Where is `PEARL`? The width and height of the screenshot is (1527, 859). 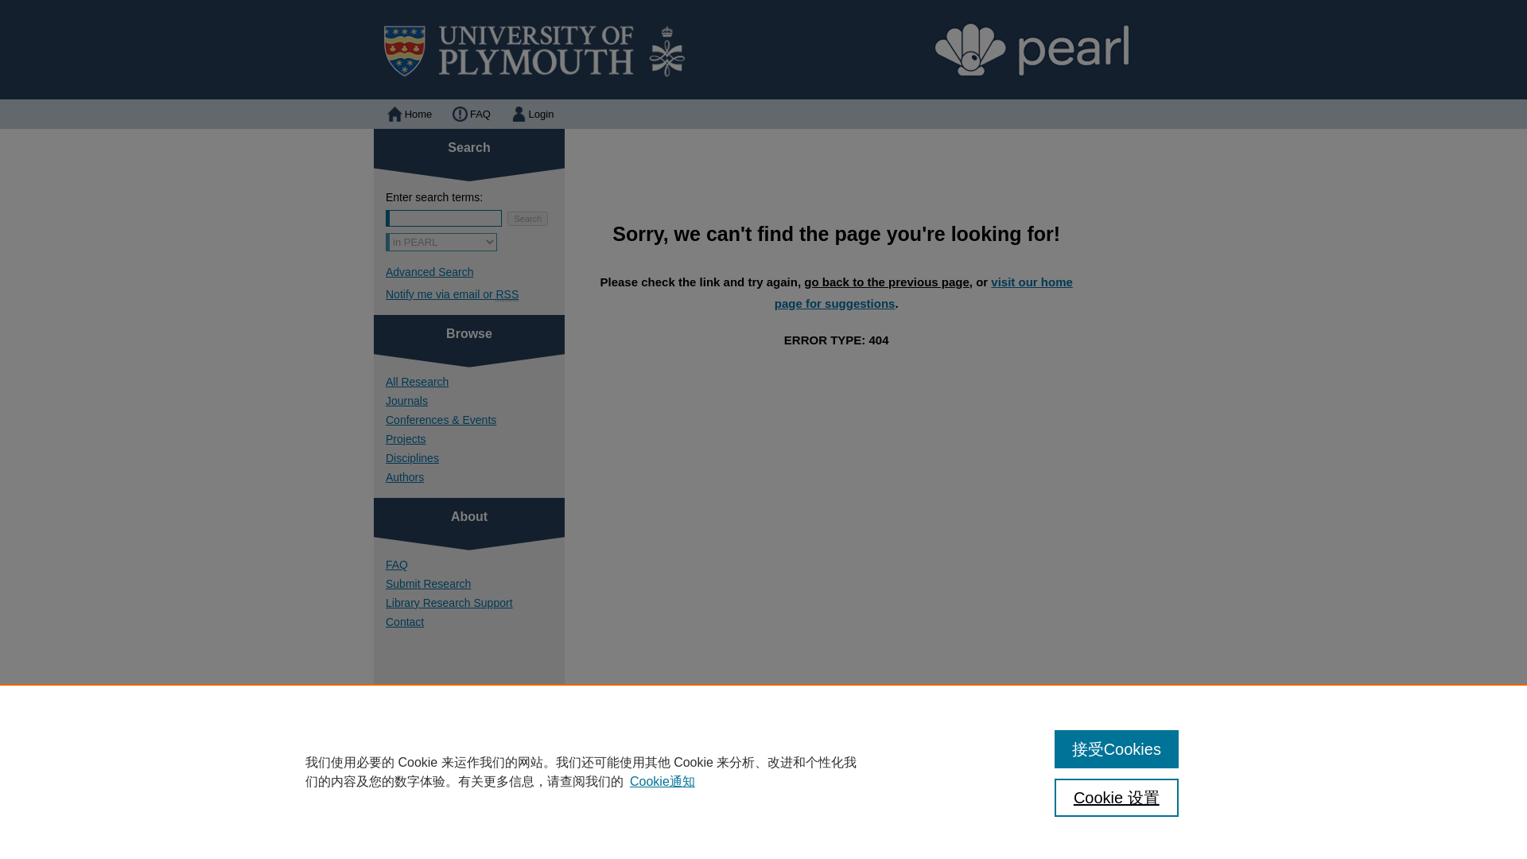
PEARL is located at coordinates (763, 49).